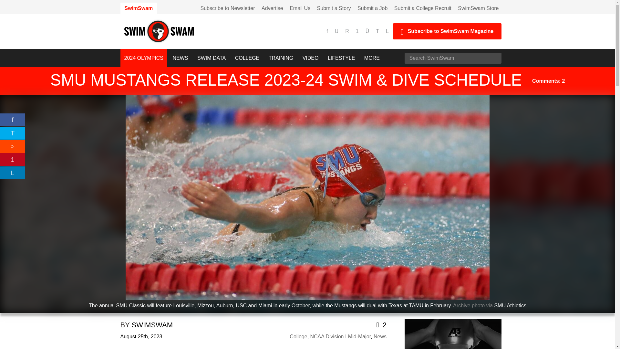  What do you see at coordinates (372, 8) in the screenshot?
I see `Submit a Job` at bounding box center [372, 8].